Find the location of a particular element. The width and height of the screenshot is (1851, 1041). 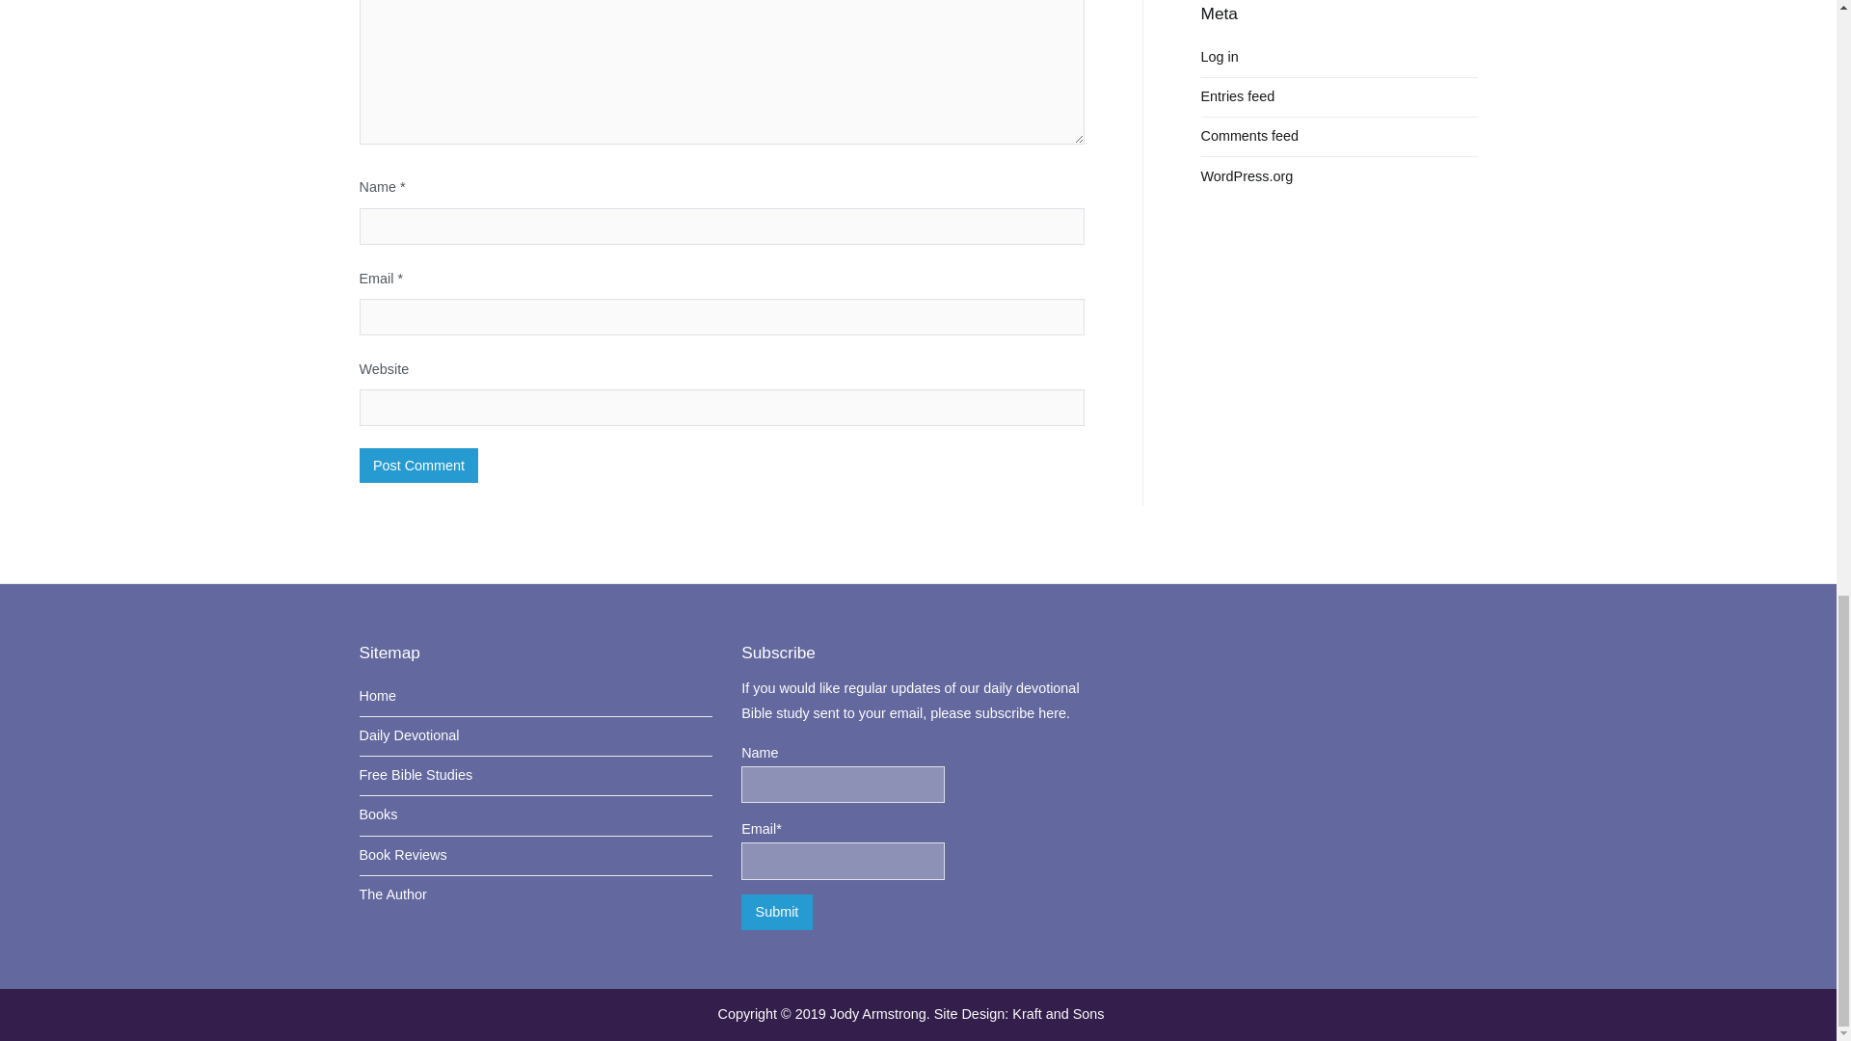

Submit is located at coordinates (777, 912).